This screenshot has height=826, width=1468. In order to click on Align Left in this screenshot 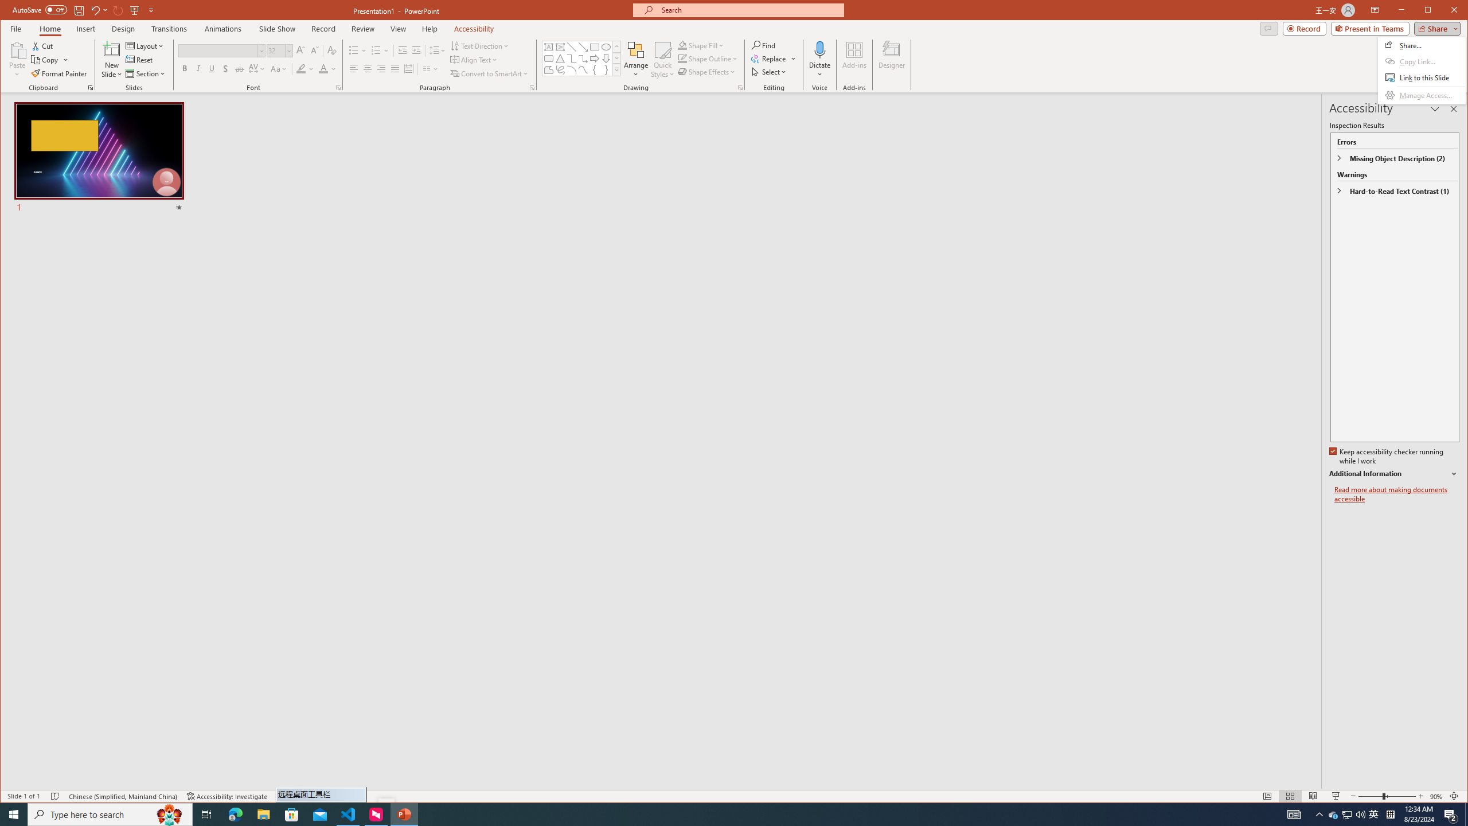, I will do `click(353, 69)`.